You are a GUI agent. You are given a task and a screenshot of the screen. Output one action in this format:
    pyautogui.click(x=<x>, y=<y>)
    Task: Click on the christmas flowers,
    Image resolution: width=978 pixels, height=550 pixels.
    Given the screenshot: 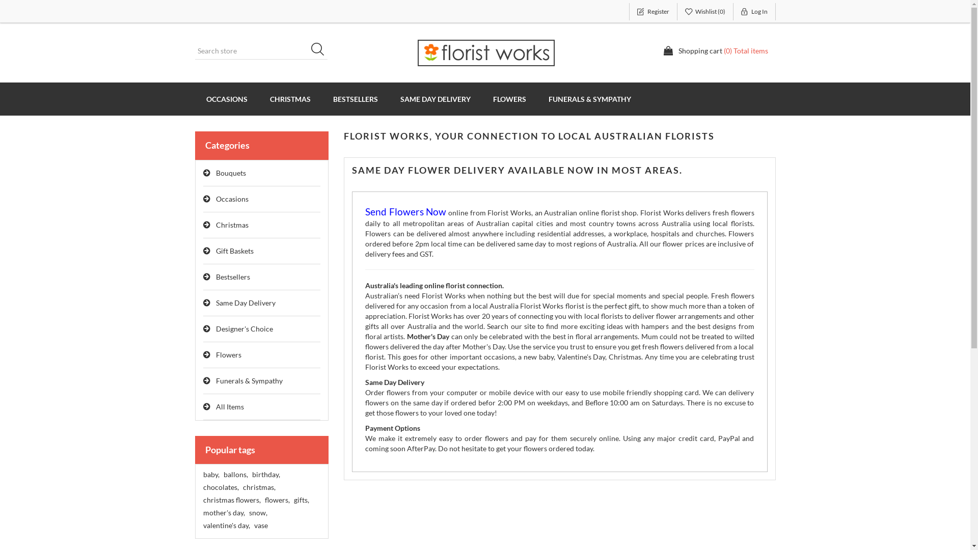 What is the action you would take?
    pyautogui.click(x=231, y=500)
    